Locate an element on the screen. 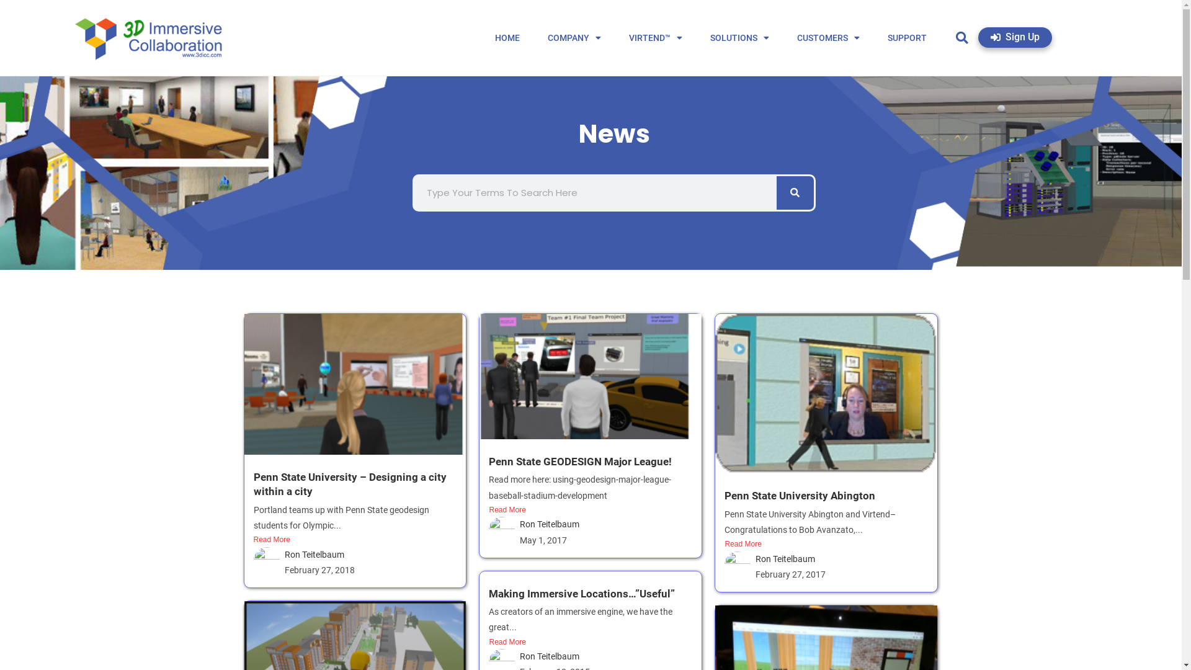  CUSTOMERS is located at coordinates (829, 38).